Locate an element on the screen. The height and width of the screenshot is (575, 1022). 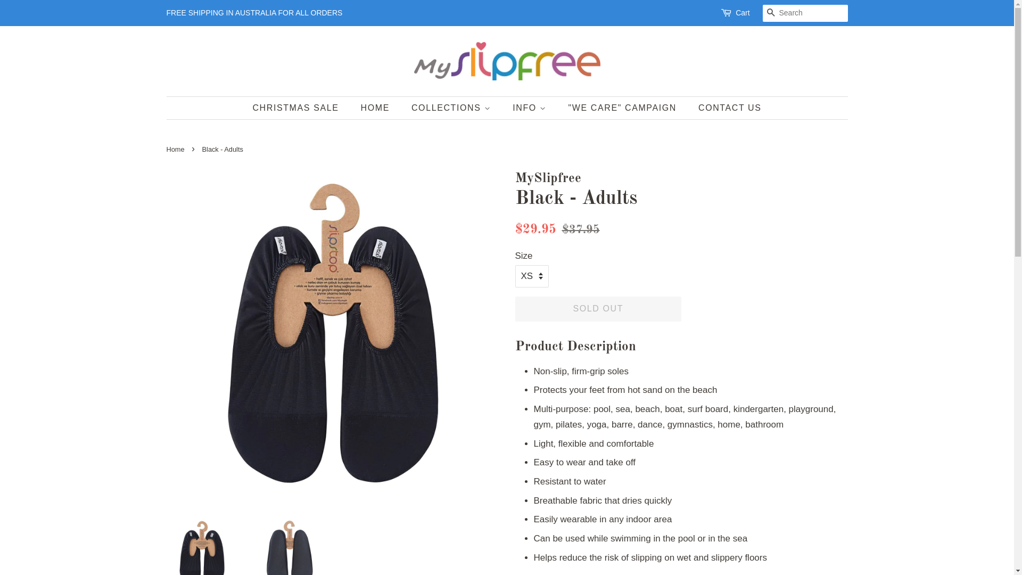
"WE CARE" CAMPAIGN is located at coordinates (624, 108).